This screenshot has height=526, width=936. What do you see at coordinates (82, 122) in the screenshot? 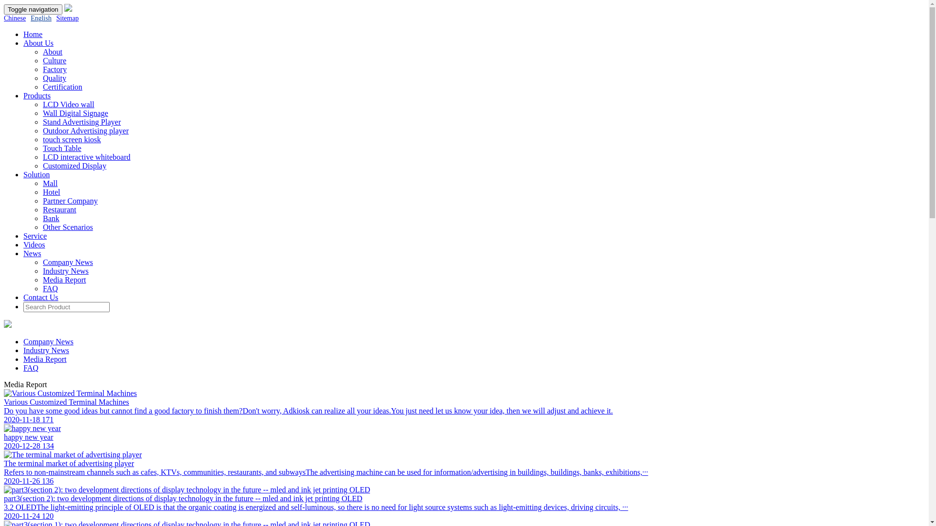
I see `Stand Advertising Player` at bounding box center [82, 122].